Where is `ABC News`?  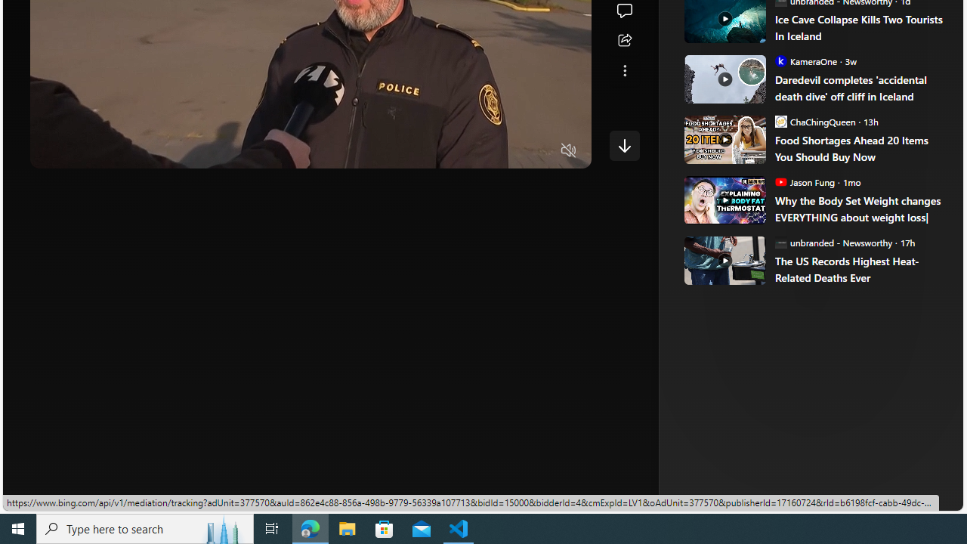 ABC News is located at coordinates (736, 9).